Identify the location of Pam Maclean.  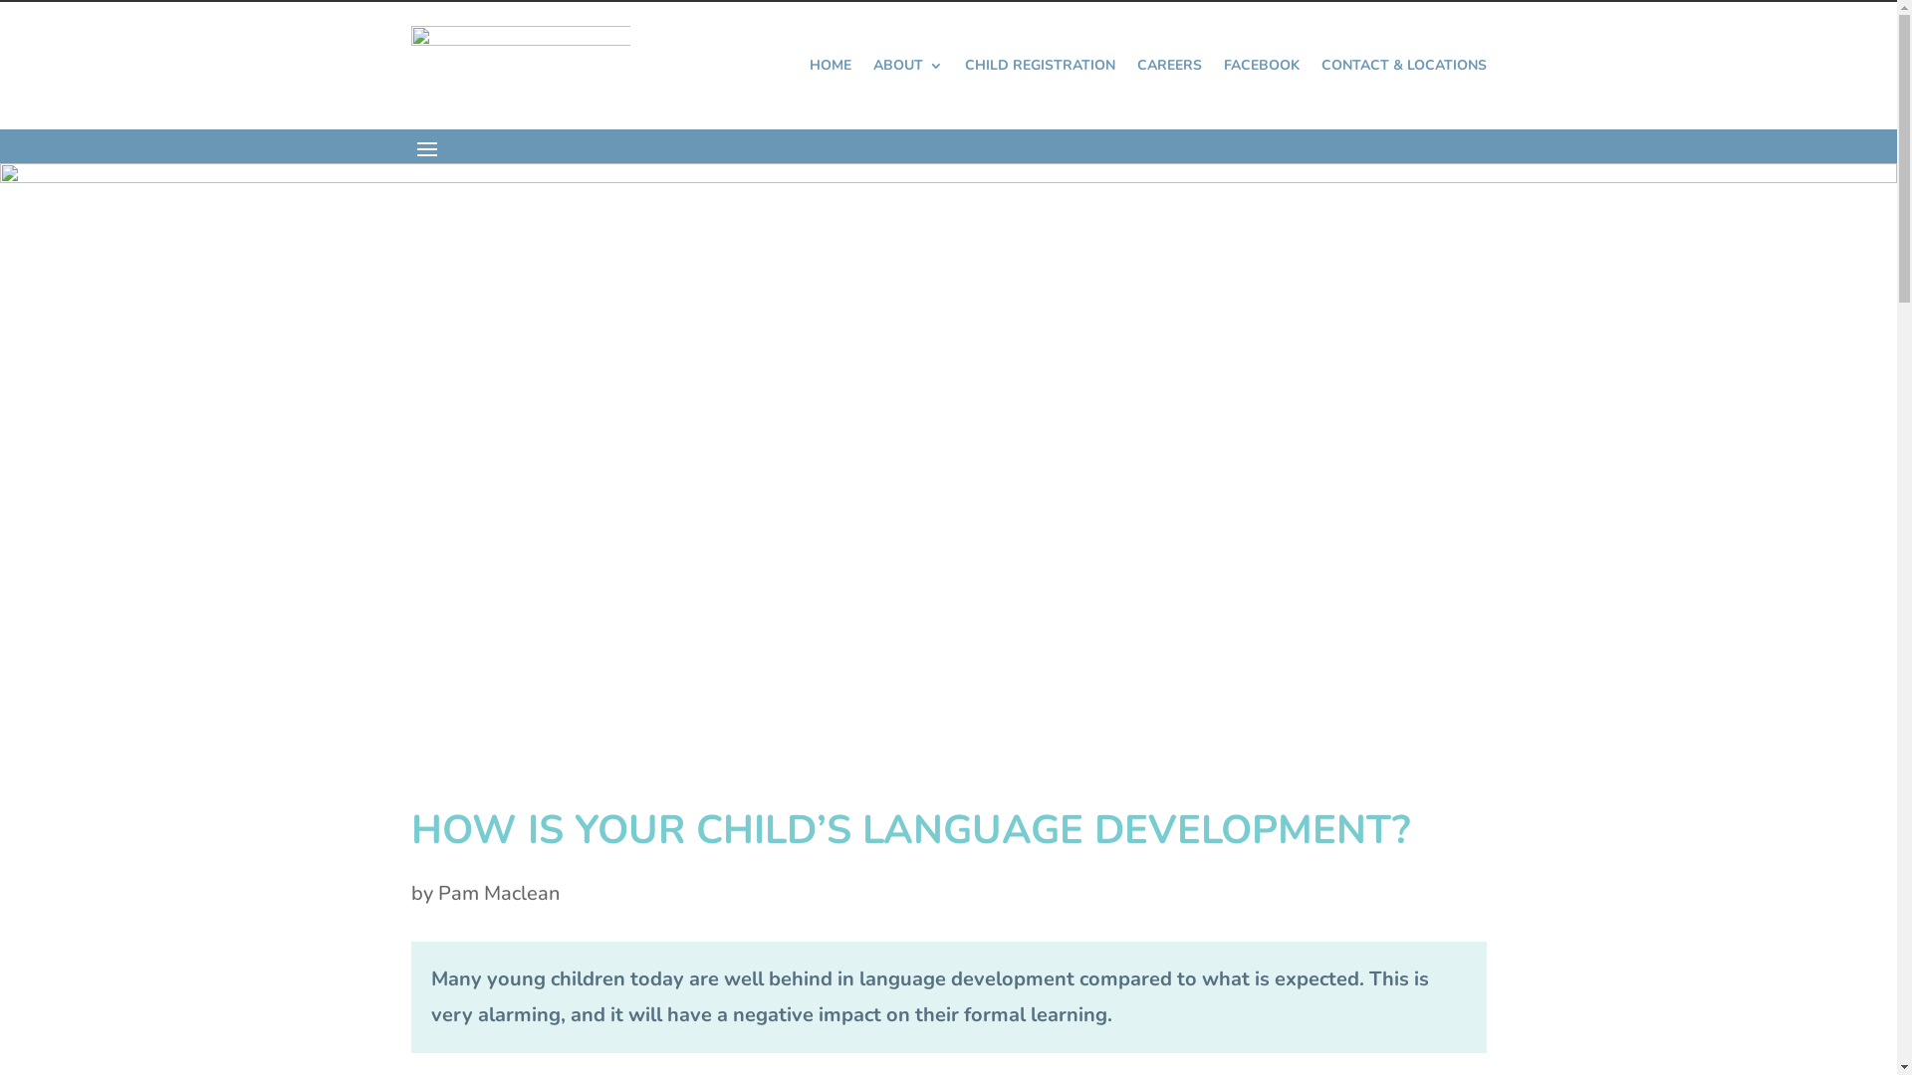
(499, 894).